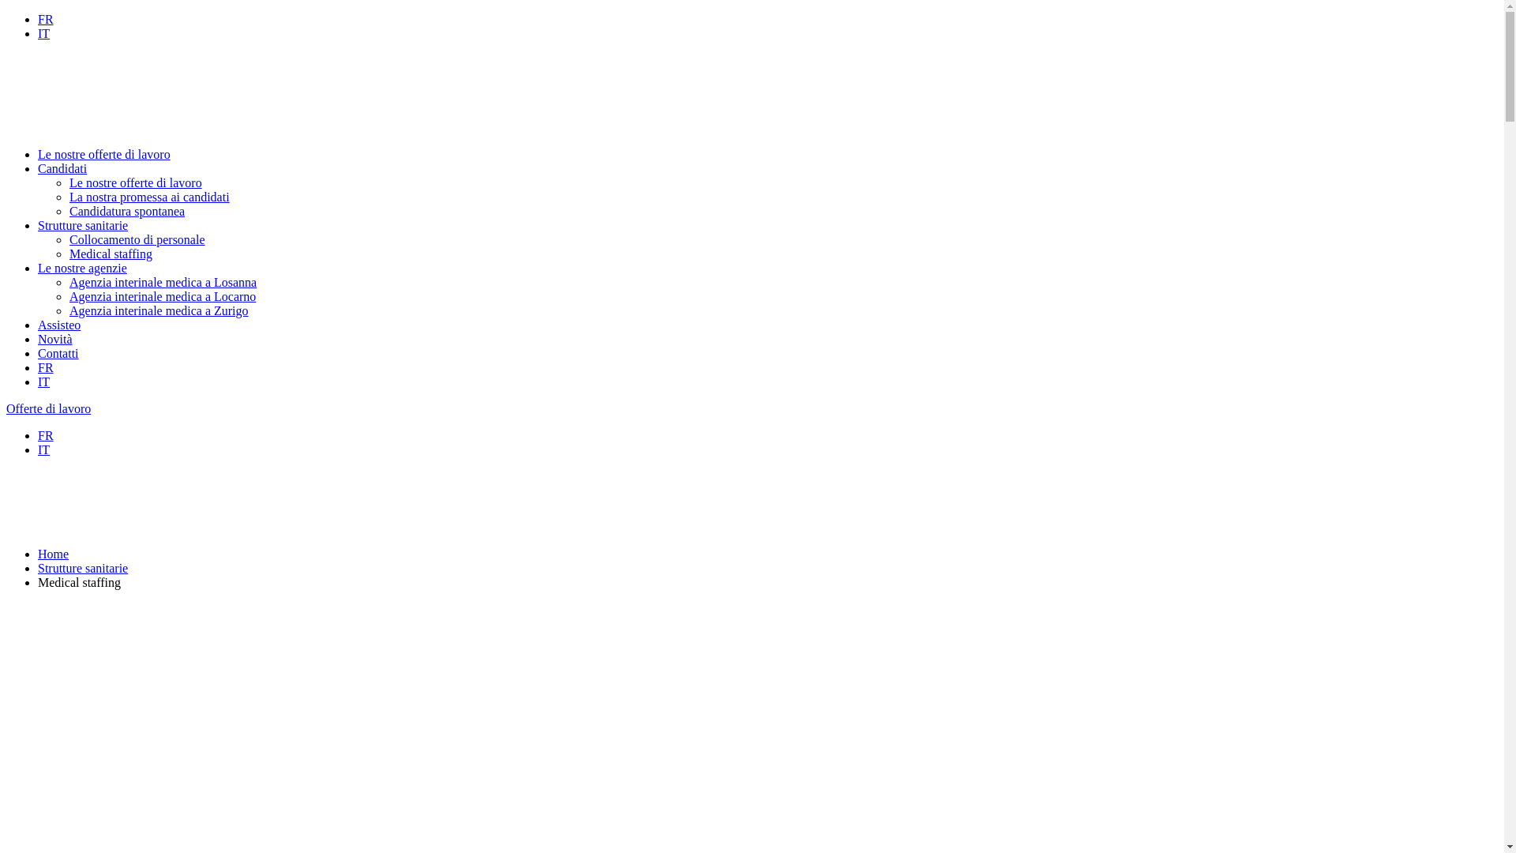 This screenshot has height=853, width=1516. I want to click on Strutture sanitarie, so click(83, 226).